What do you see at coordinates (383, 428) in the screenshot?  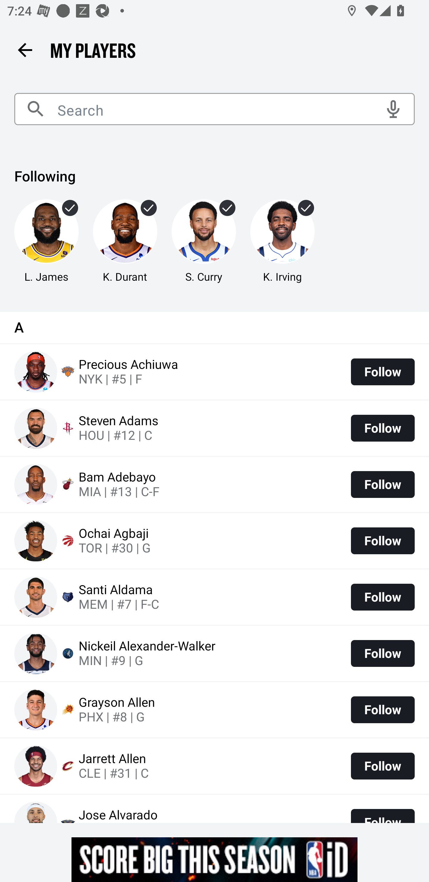 I see `Follow` at bounding box center [383, 428].